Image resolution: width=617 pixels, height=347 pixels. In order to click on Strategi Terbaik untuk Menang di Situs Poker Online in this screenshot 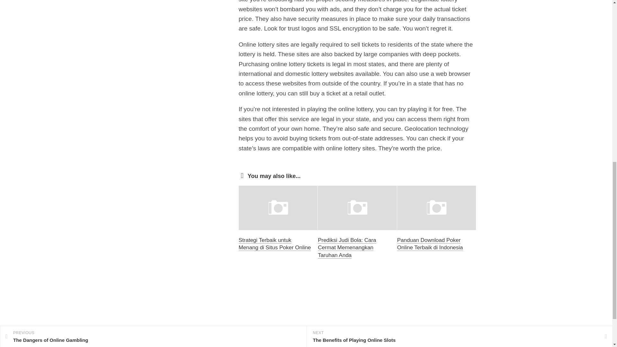, I will do `click(274, 244)`.